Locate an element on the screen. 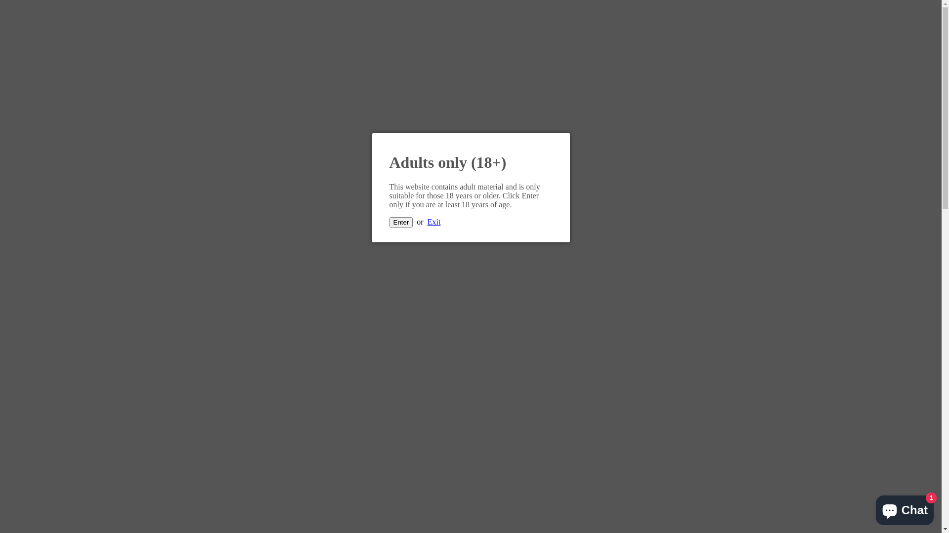  Sign in is located at coordinates (35, 167).